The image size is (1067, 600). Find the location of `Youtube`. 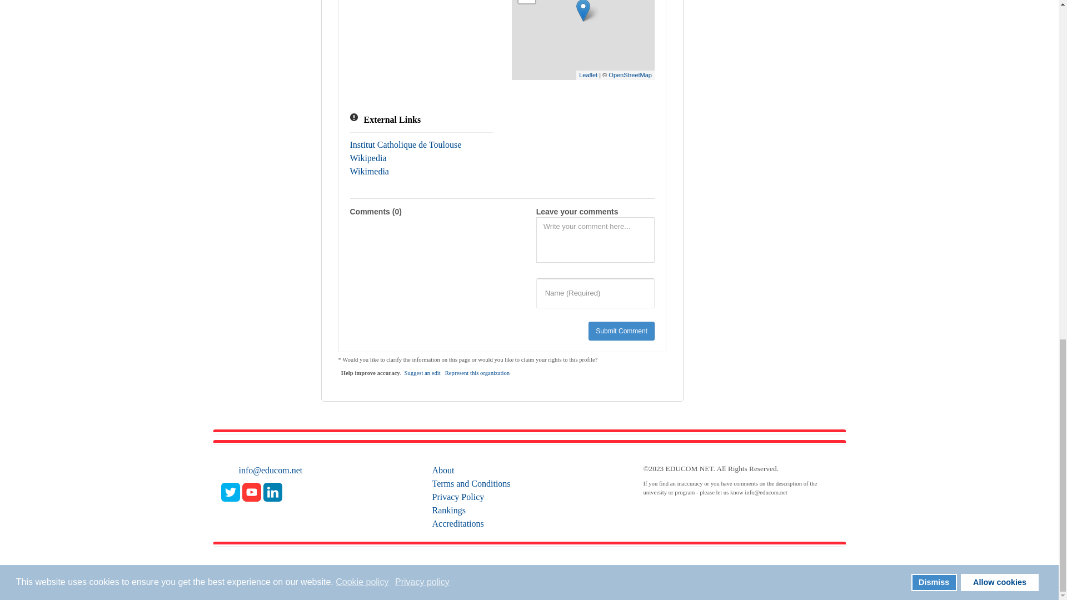

Youtube is located at coordinates (251, 492).